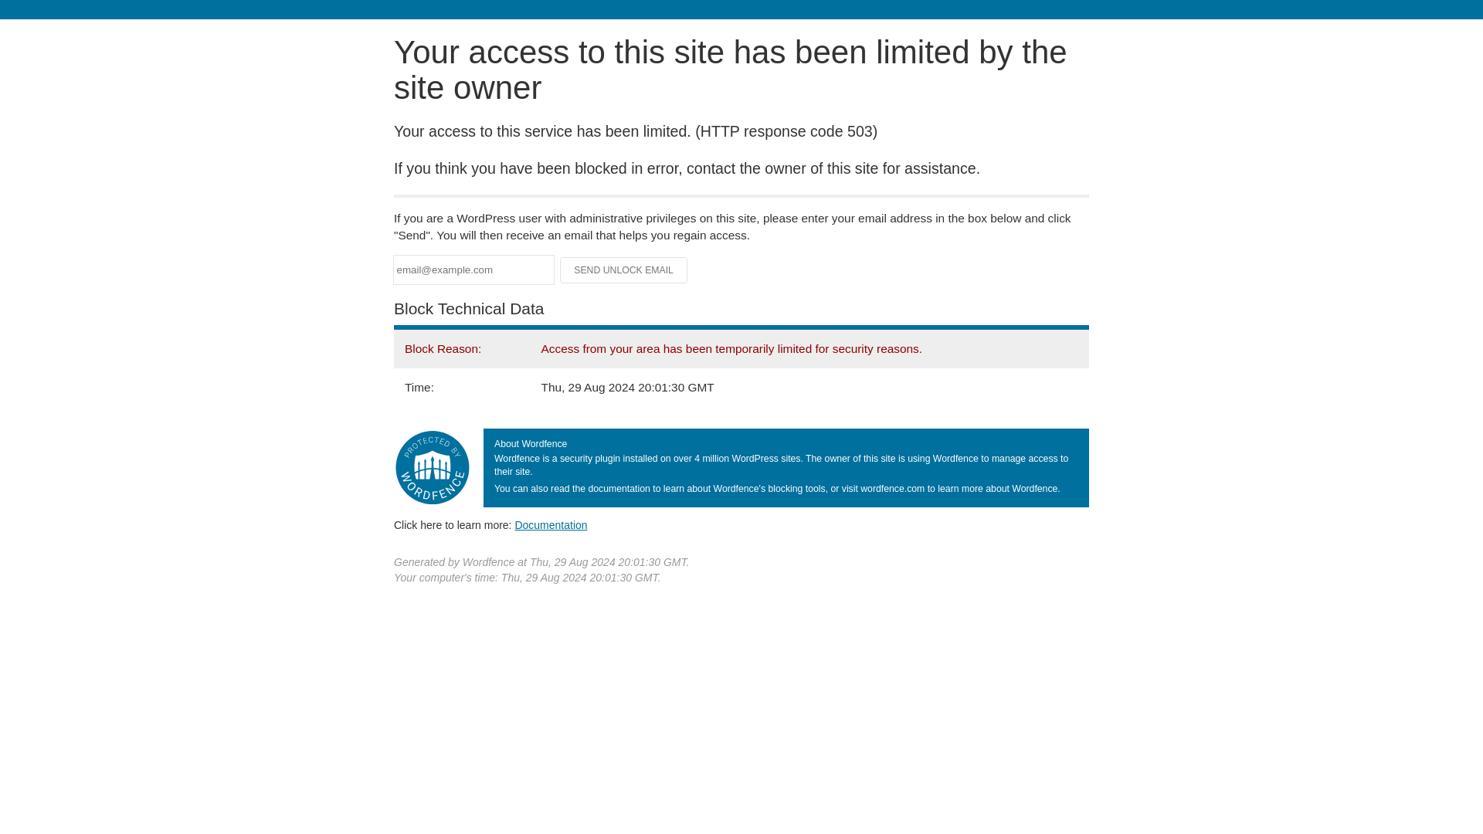 This screenshot has width=1483, height=834. Describe the element at coordinates (624, 270) in the screenshot. I see `Send Unlock Email` at that location.